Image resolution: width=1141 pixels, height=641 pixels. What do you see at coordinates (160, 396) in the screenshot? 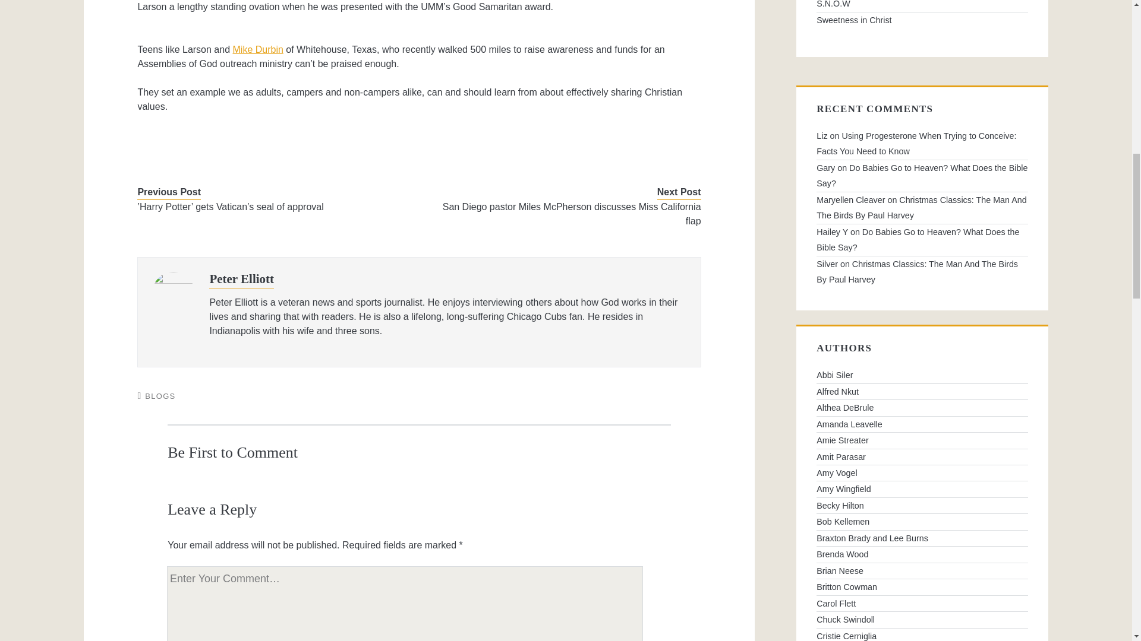
I see `View all posts in Blogs` at bounding box center [160, 396].